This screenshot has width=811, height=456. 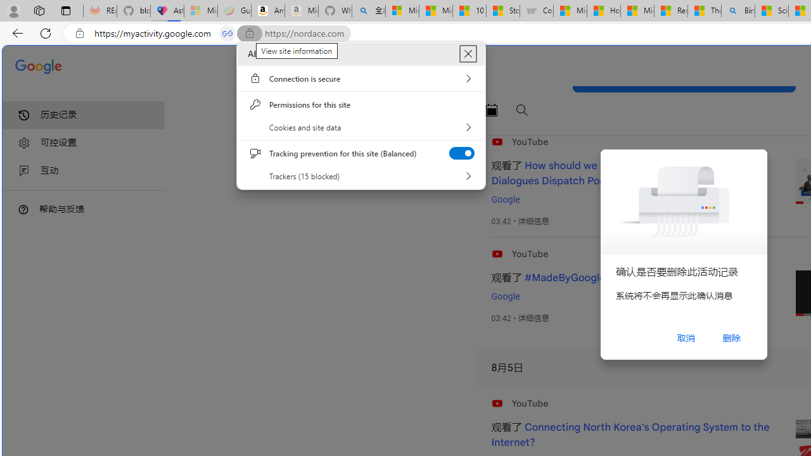 What do you see at coordinates (468, 54) in the screenshot?
I see `Close` at bounding box center [468, 54].